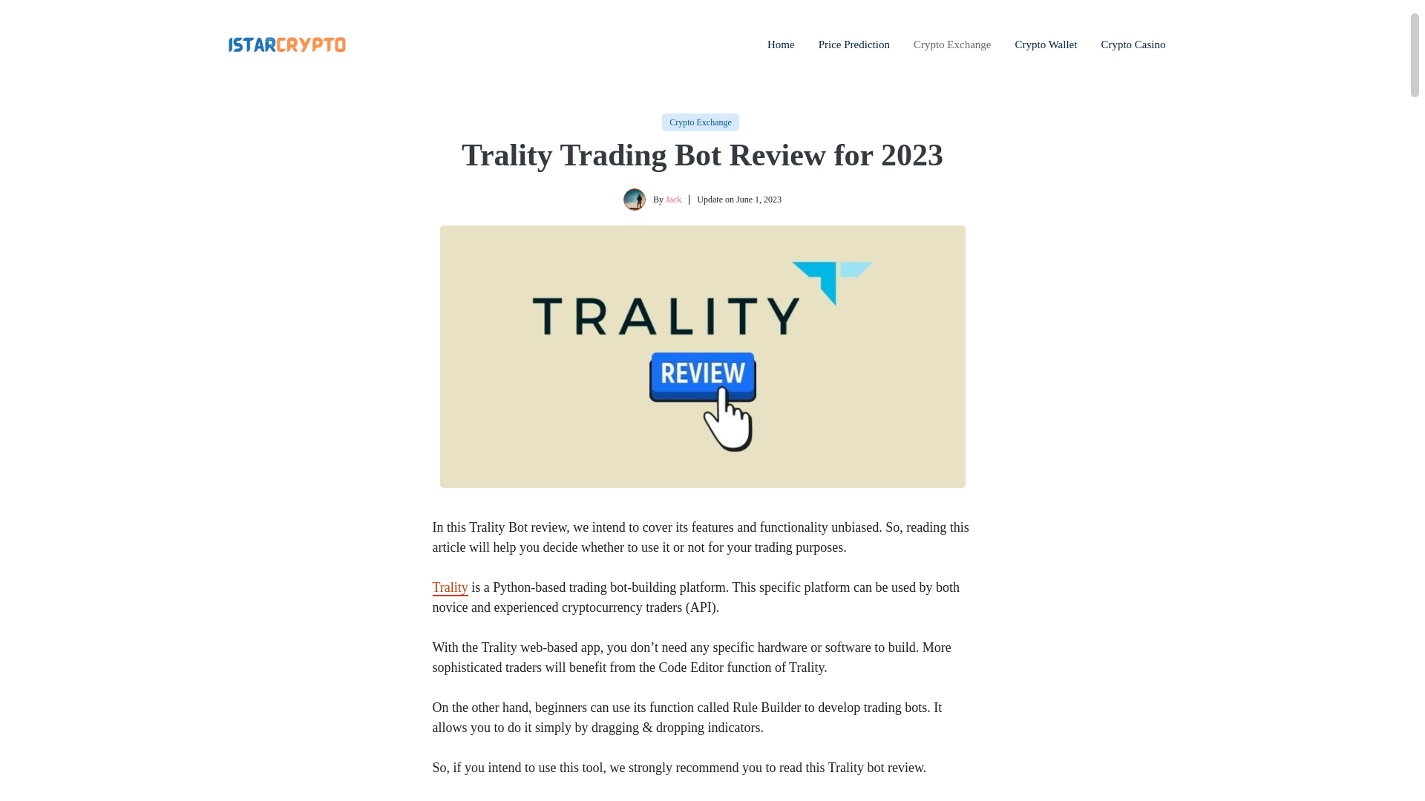 The height and width of the screenshot is (801, 1425). What do you see at coordinates (449, 587) in the screenshot?
I see `Trality` at bounding box center [449, 587].